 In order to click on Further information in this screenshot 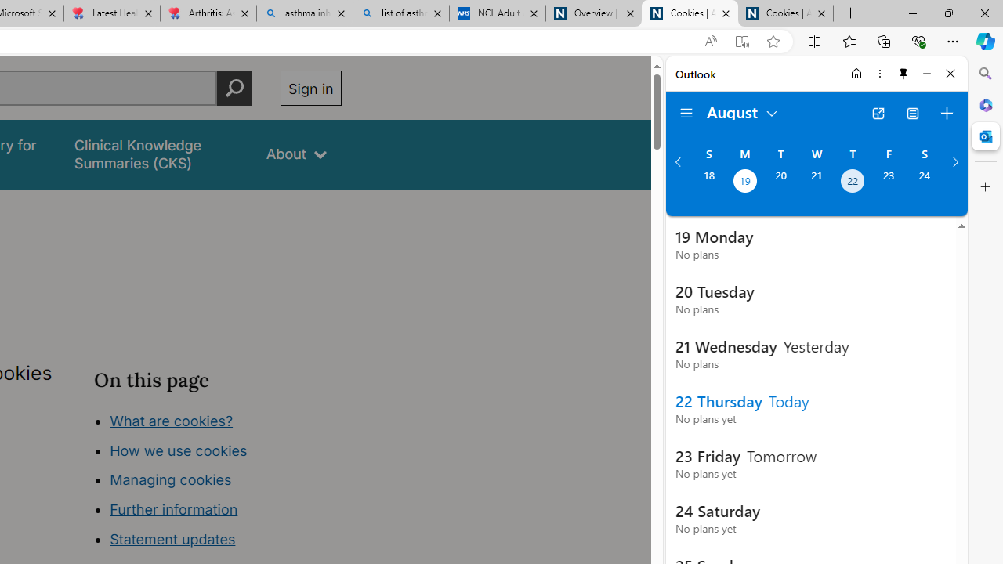, I will do `click(174, 509)`.